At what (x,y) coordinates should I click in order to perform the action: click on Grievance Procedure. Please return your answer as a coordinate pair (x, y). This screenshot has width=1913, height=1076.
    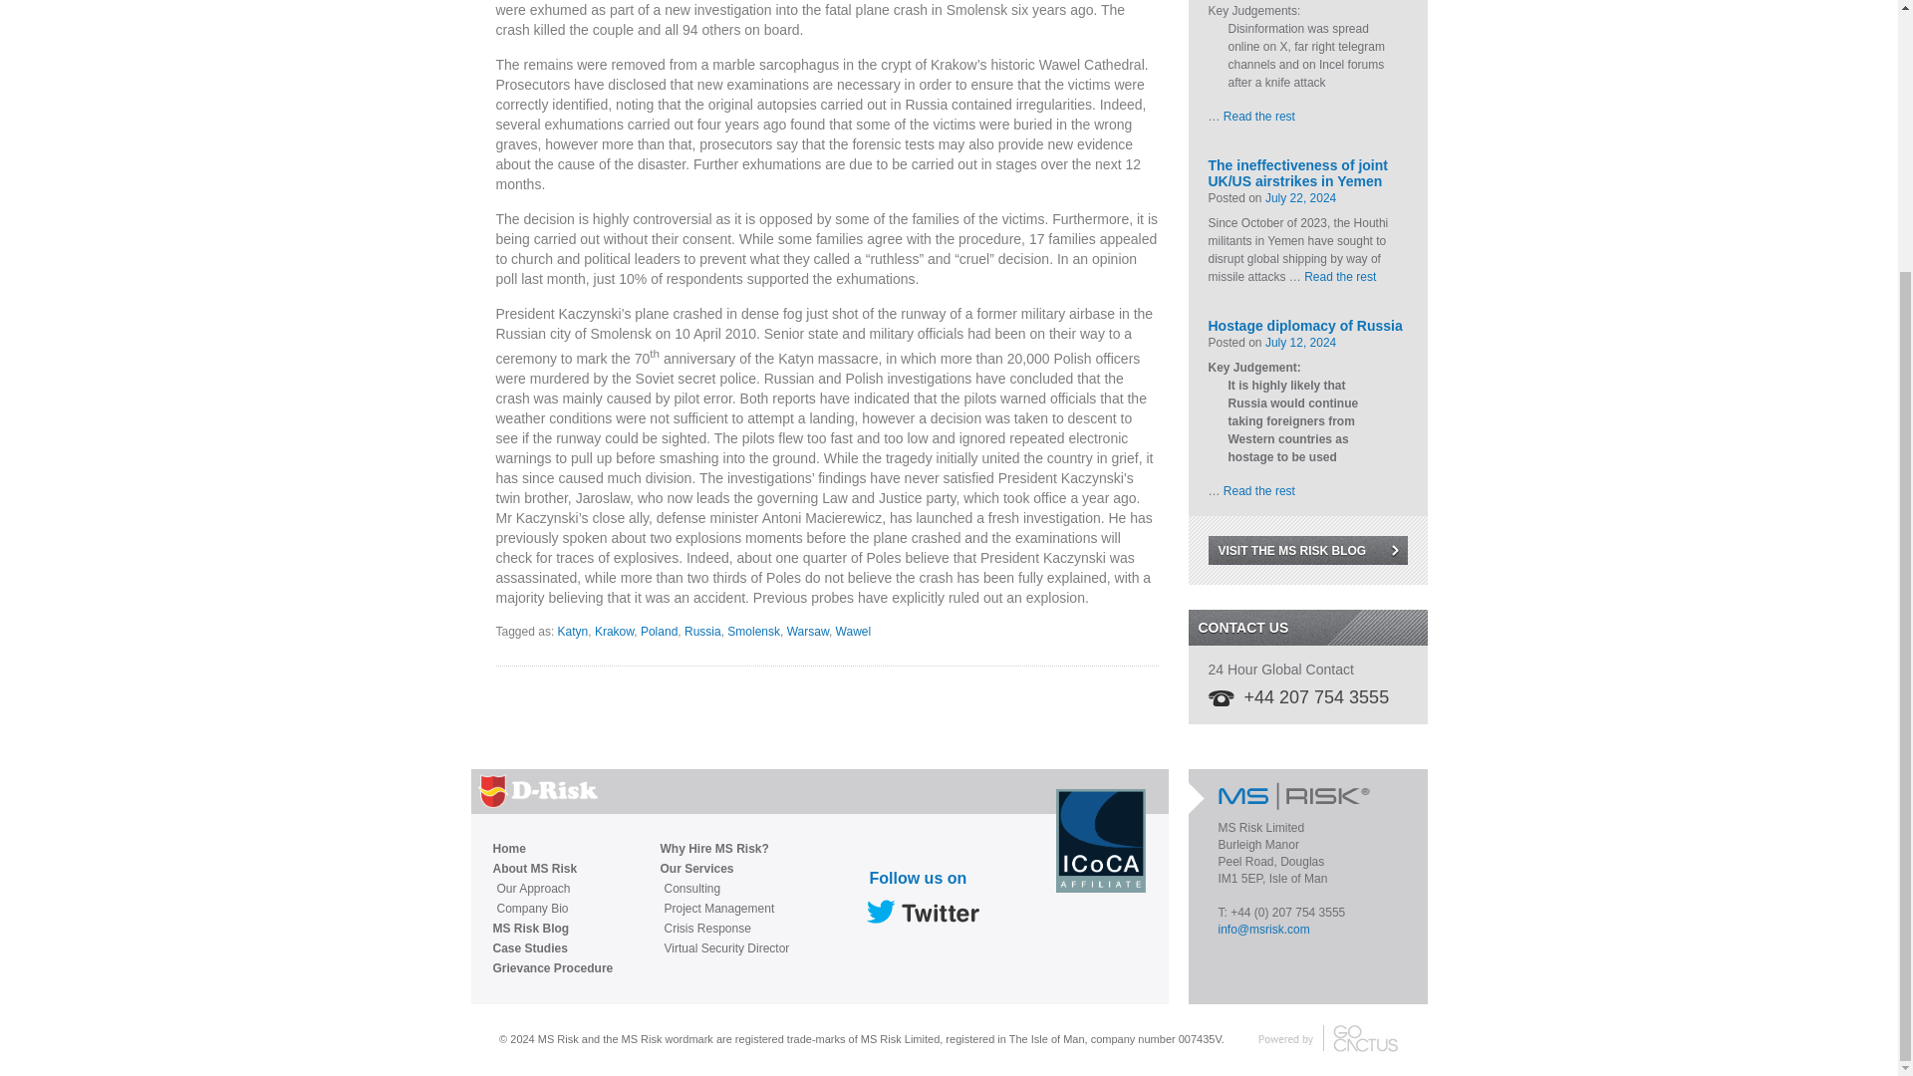
    Looking at the image, I should click on (552, 968).